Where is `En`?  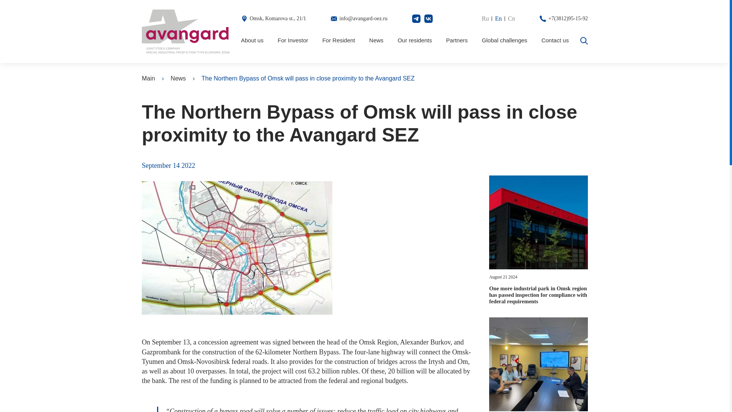
En is located at coordinates (501, 18).